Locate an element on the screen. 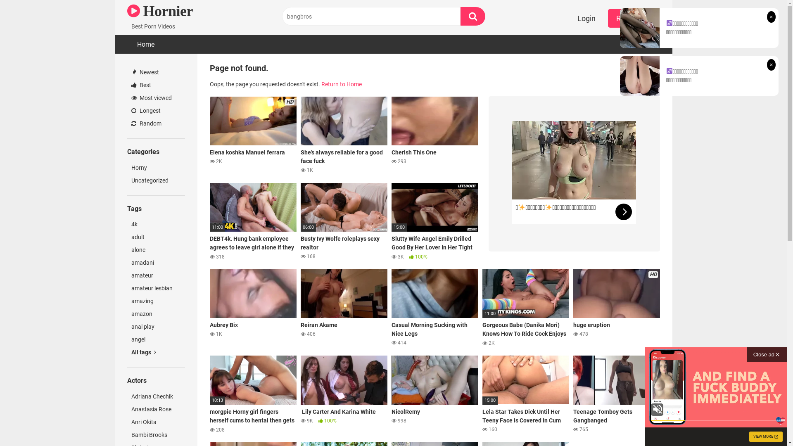 Image resolution: width=793 pixels, height=446 pixels. Anri Okita is located at coordinates (156, 422).